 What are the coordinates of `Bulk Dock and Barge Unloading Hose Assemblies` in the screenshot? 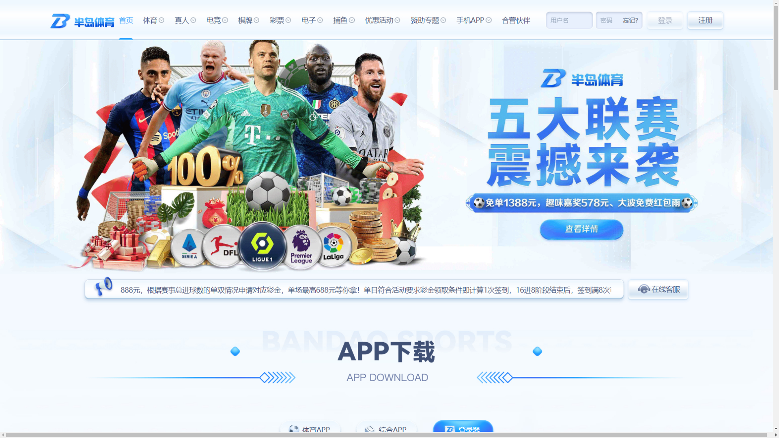 It's located at (310, 158).